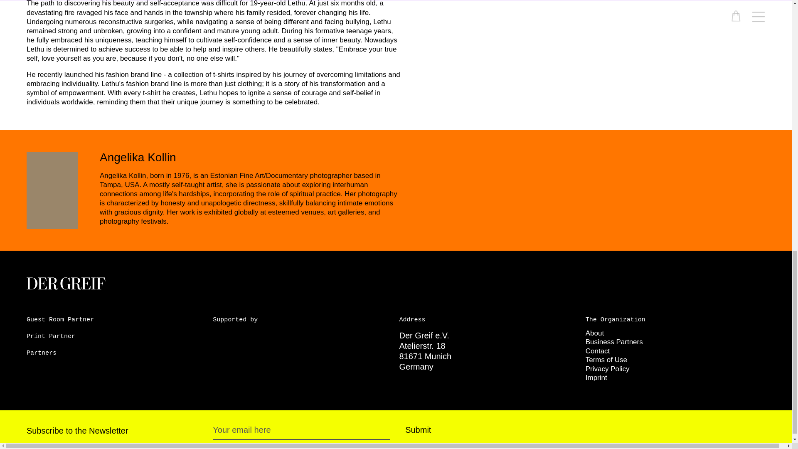 The width and height of the screenshot is (798, 449). What do you see at coordinates (418, 429) in the screenshot?
I see `Submit` at bounding box center [418, 429].